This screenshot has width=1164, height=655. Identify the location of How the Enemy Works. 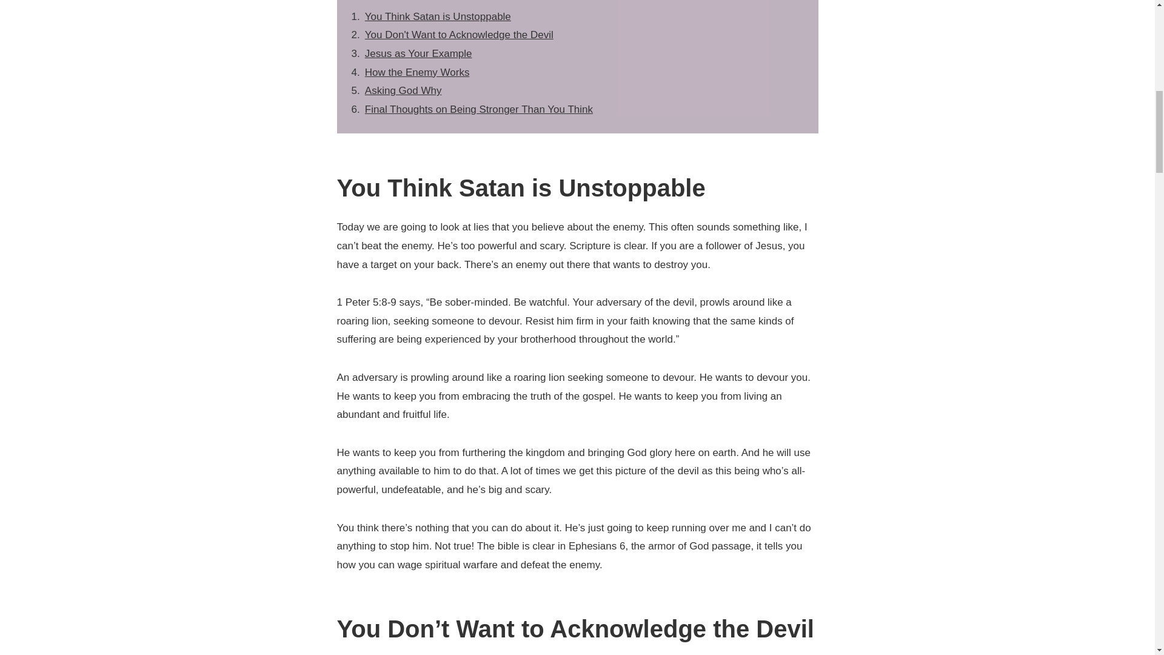
(417, 72).